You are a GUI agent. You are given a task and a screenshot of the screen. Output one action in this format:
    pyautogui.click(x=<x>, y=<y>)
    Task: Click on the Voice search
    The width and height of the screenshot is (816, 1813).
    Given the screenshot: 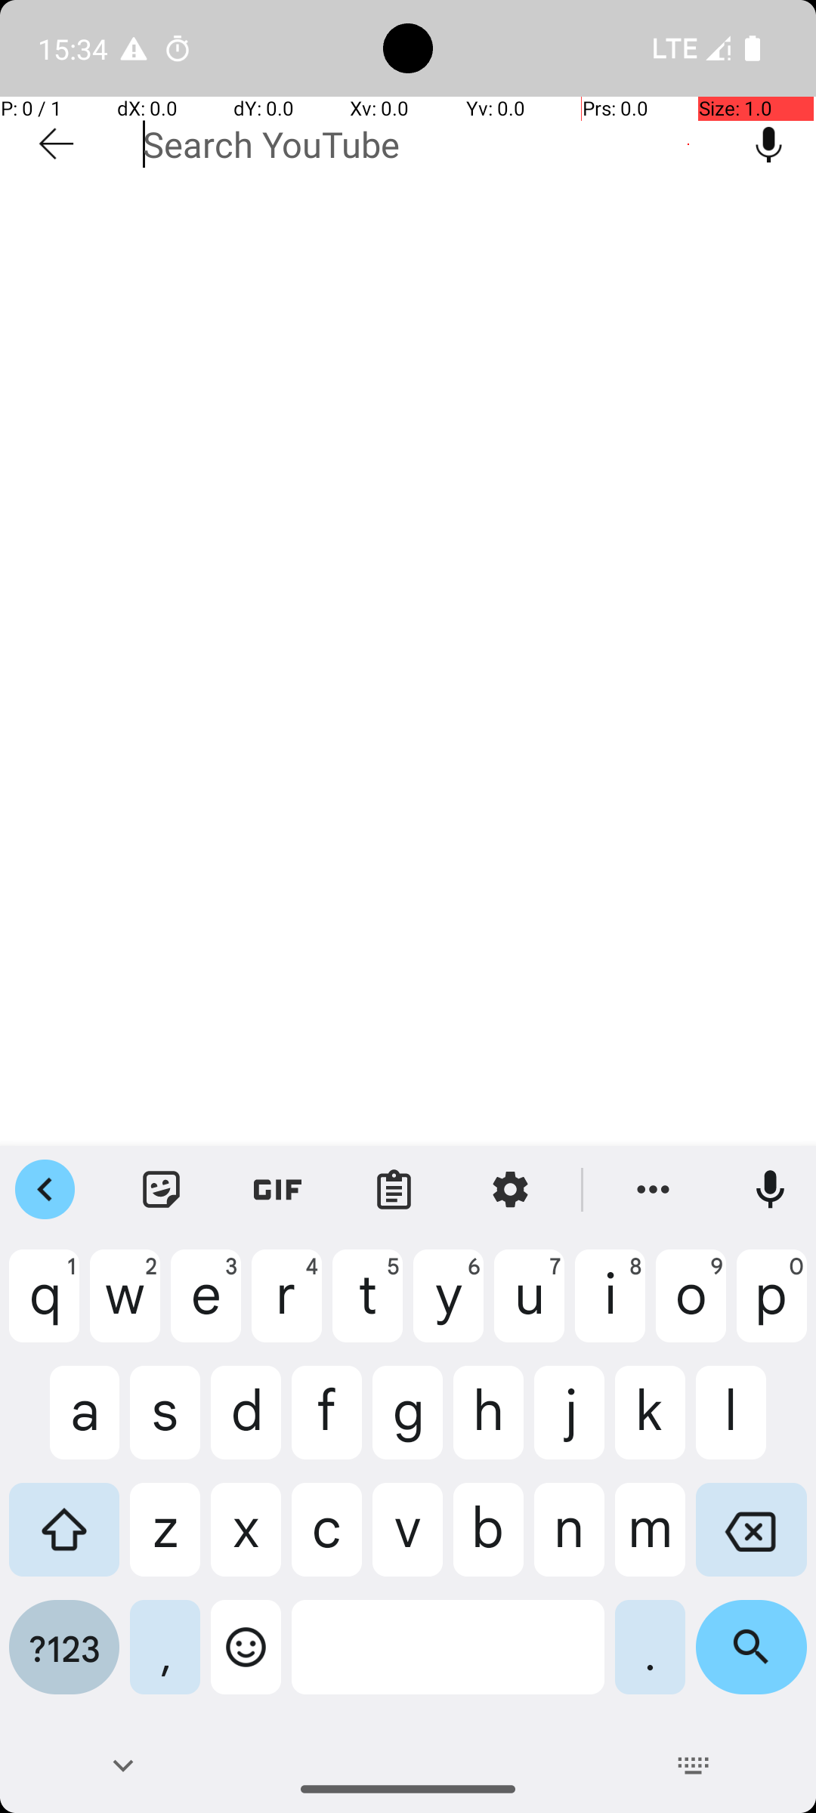 What is the action you would take?
    pyautogui.click(x=768, y=144)
    